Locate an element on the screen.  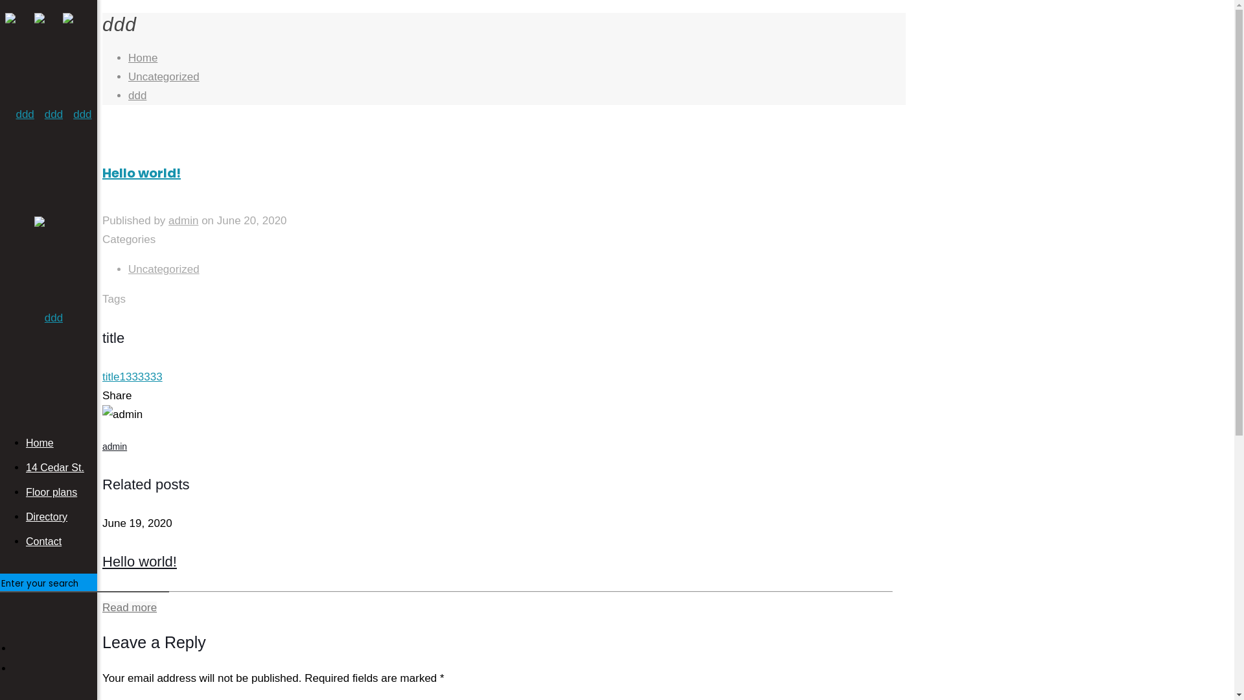
14 Cedar Street Studios Office Rentals is located at coordinates (48, 216).